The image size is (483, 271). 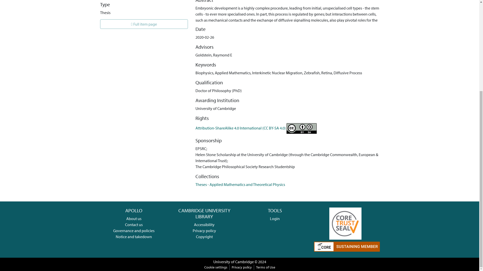 I want to click on About us, so click(x=134, y=218).